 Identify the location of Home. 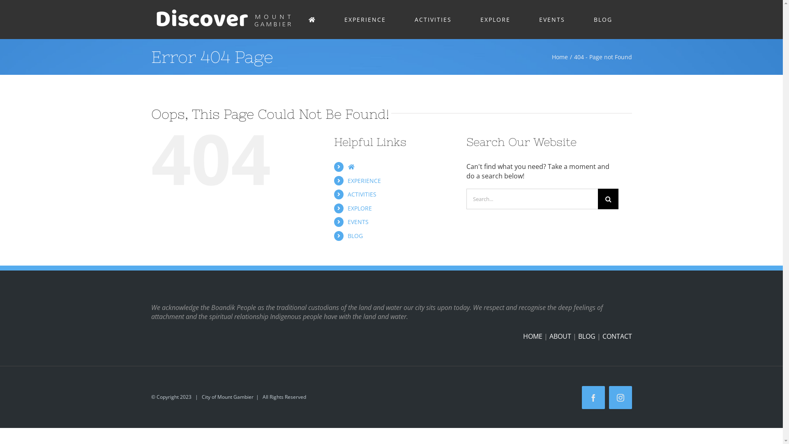
(560, 57).